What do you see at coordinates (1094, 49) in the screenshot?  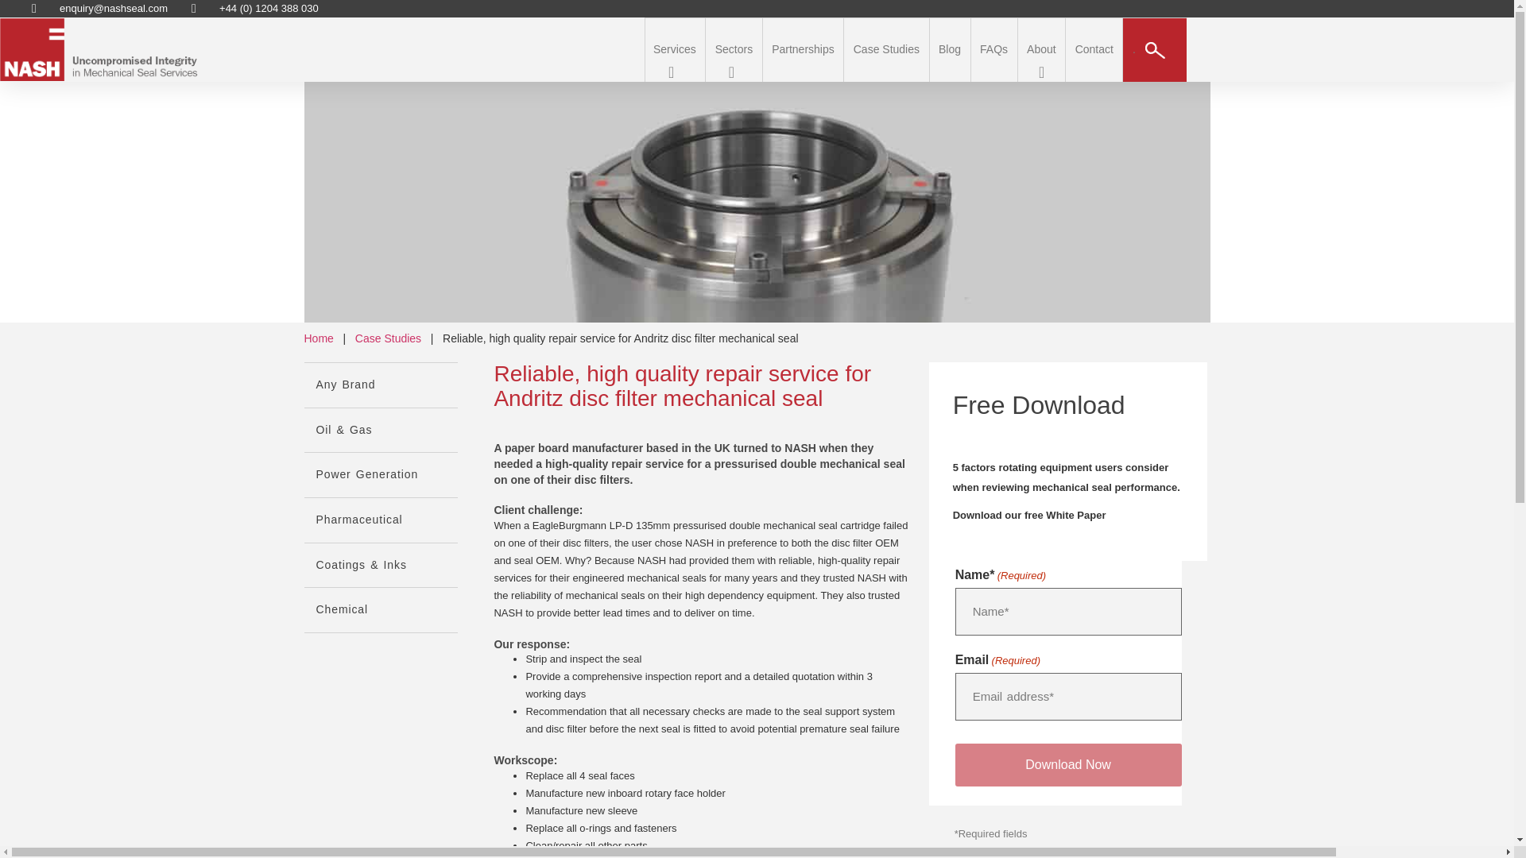 I see `Contact` at bounding box center [1094, 49].